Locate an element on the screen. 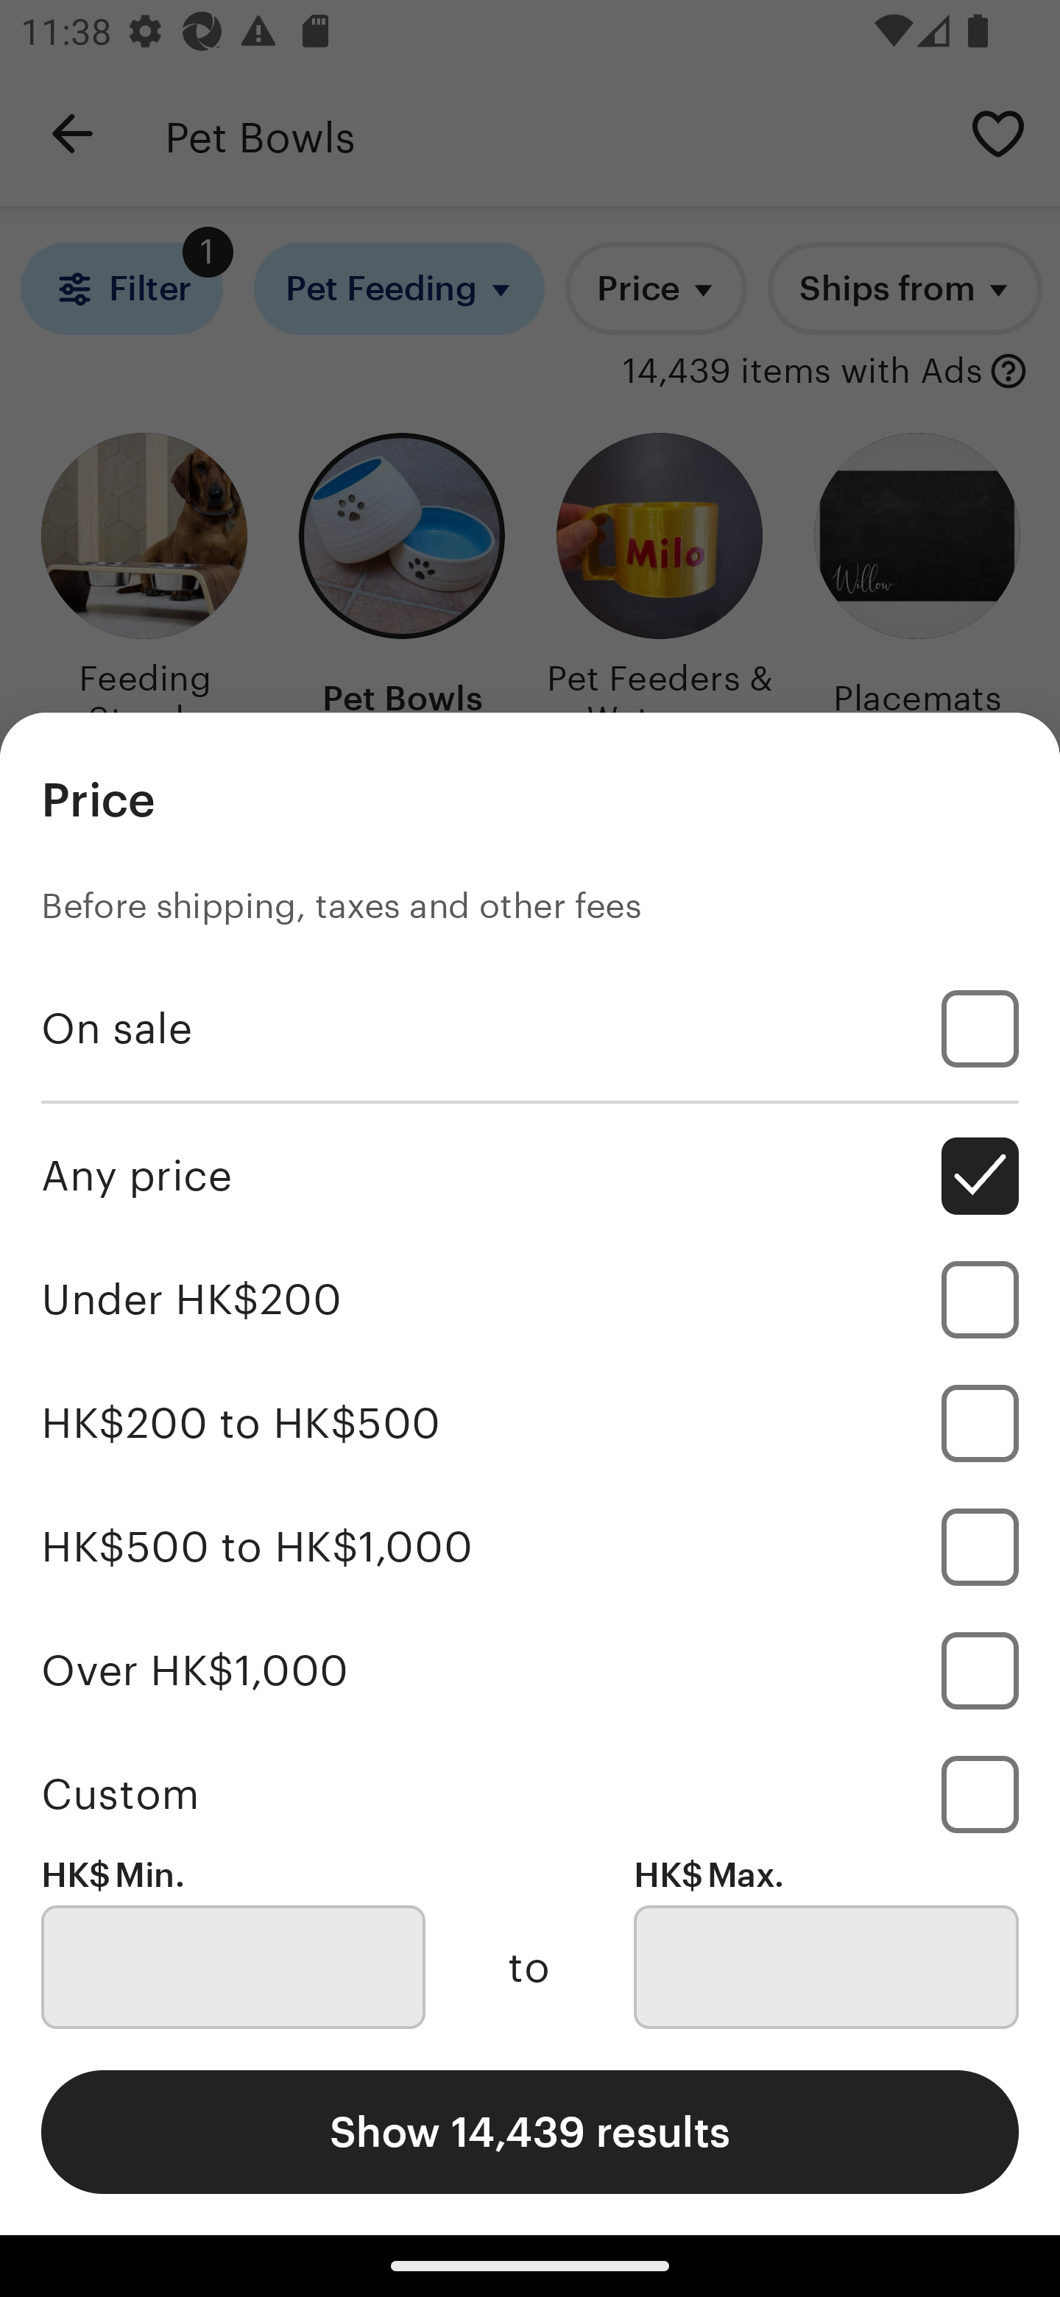 The image size is (1060, 2297). On sale is located at coordinates (530, 1029).